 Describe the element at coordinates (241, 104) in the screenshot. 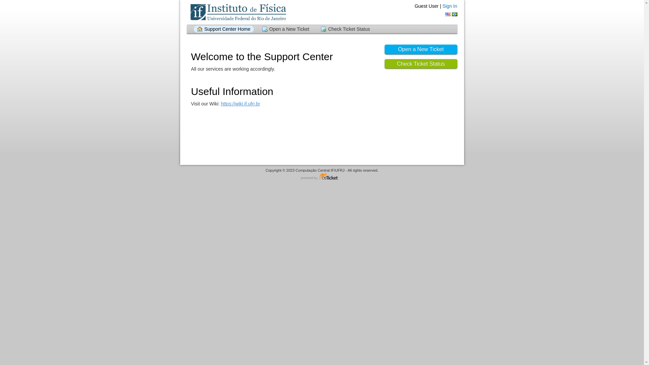

I see `https://wiki.if.ufrj.br` at that location.